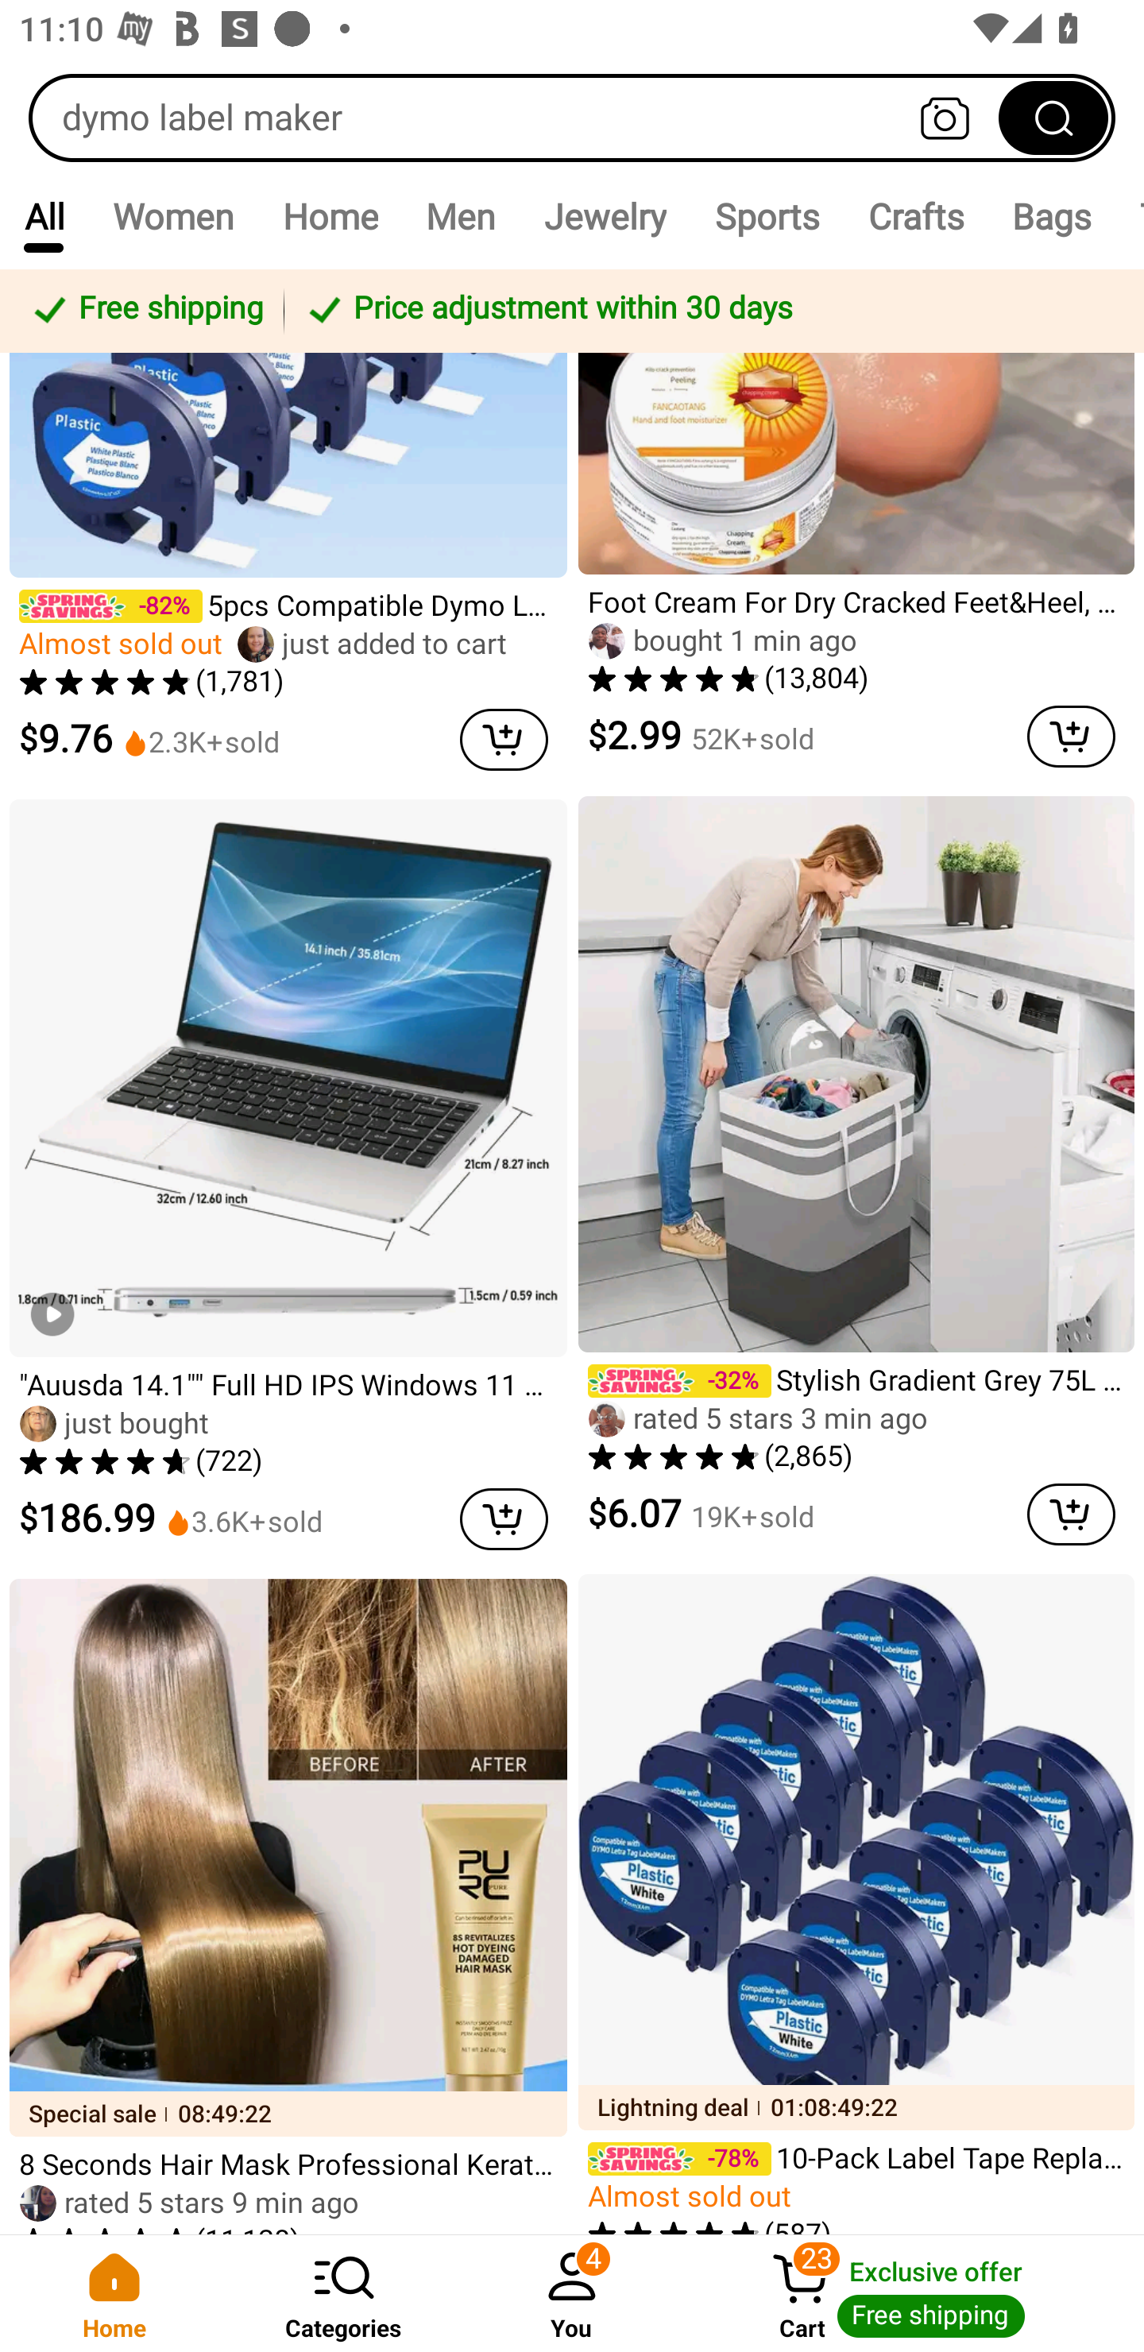  What do you see at coordinates (767, 216) in the screenshot?
I see `Sports` at bounding box center [767, 216].